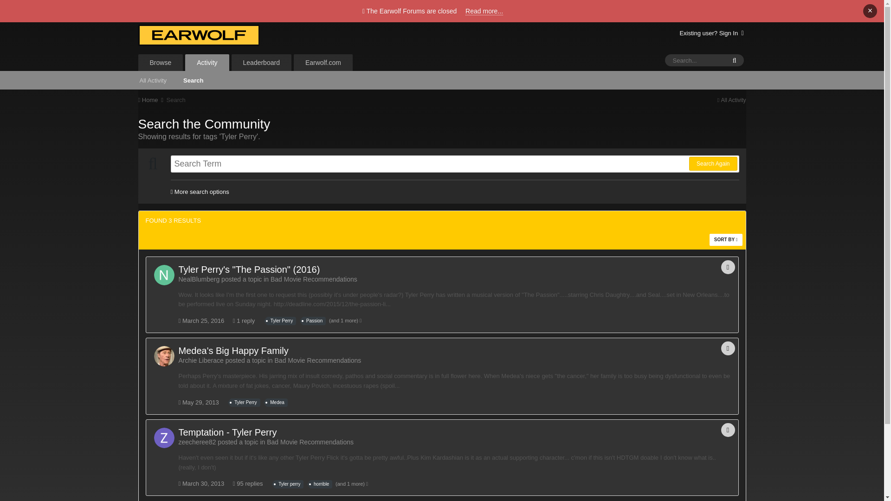 The width and height of the screenshot is (891, 501). I want to click on Browse, so click(161, 62).